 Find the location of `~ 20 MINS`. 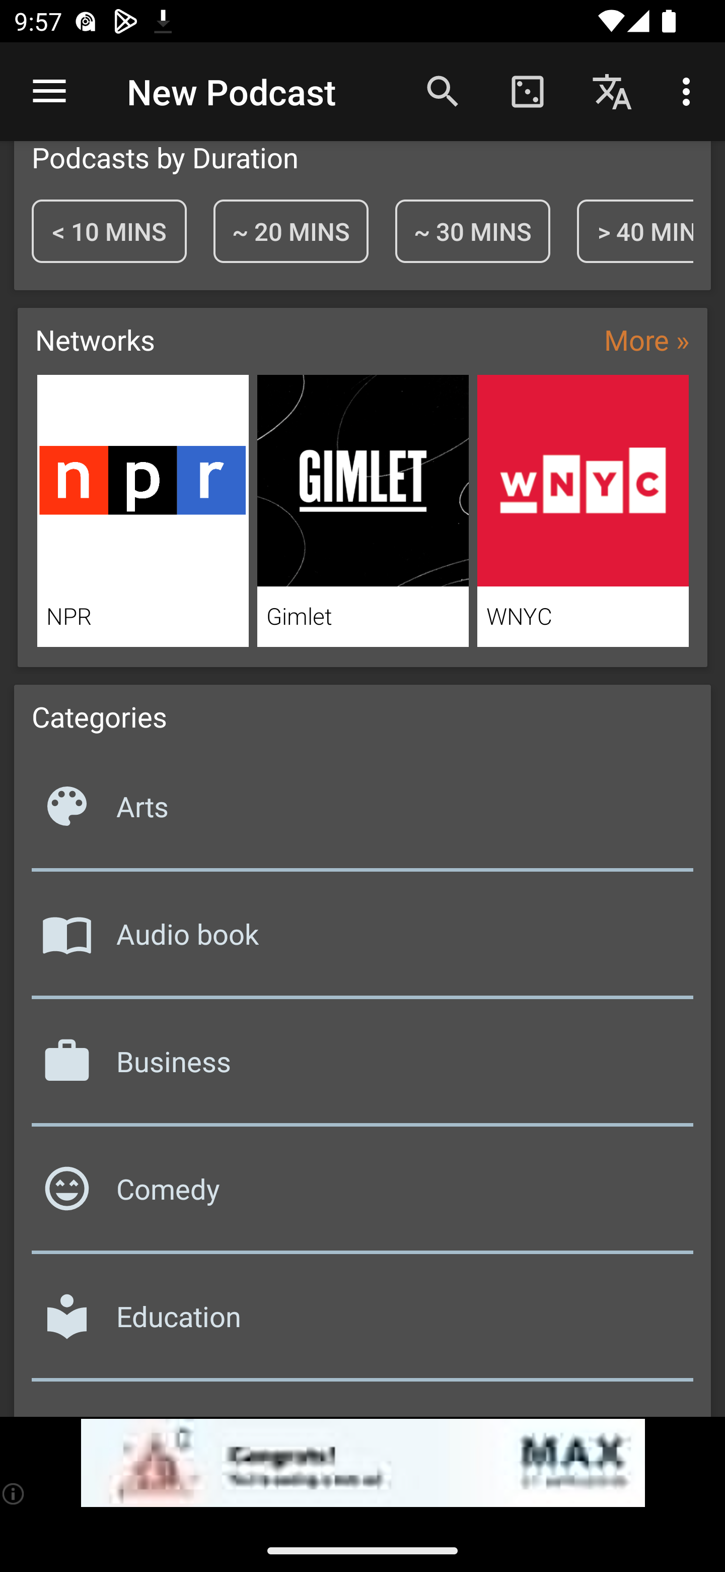

~ 20 MINS is located at coordinates (291, 231).